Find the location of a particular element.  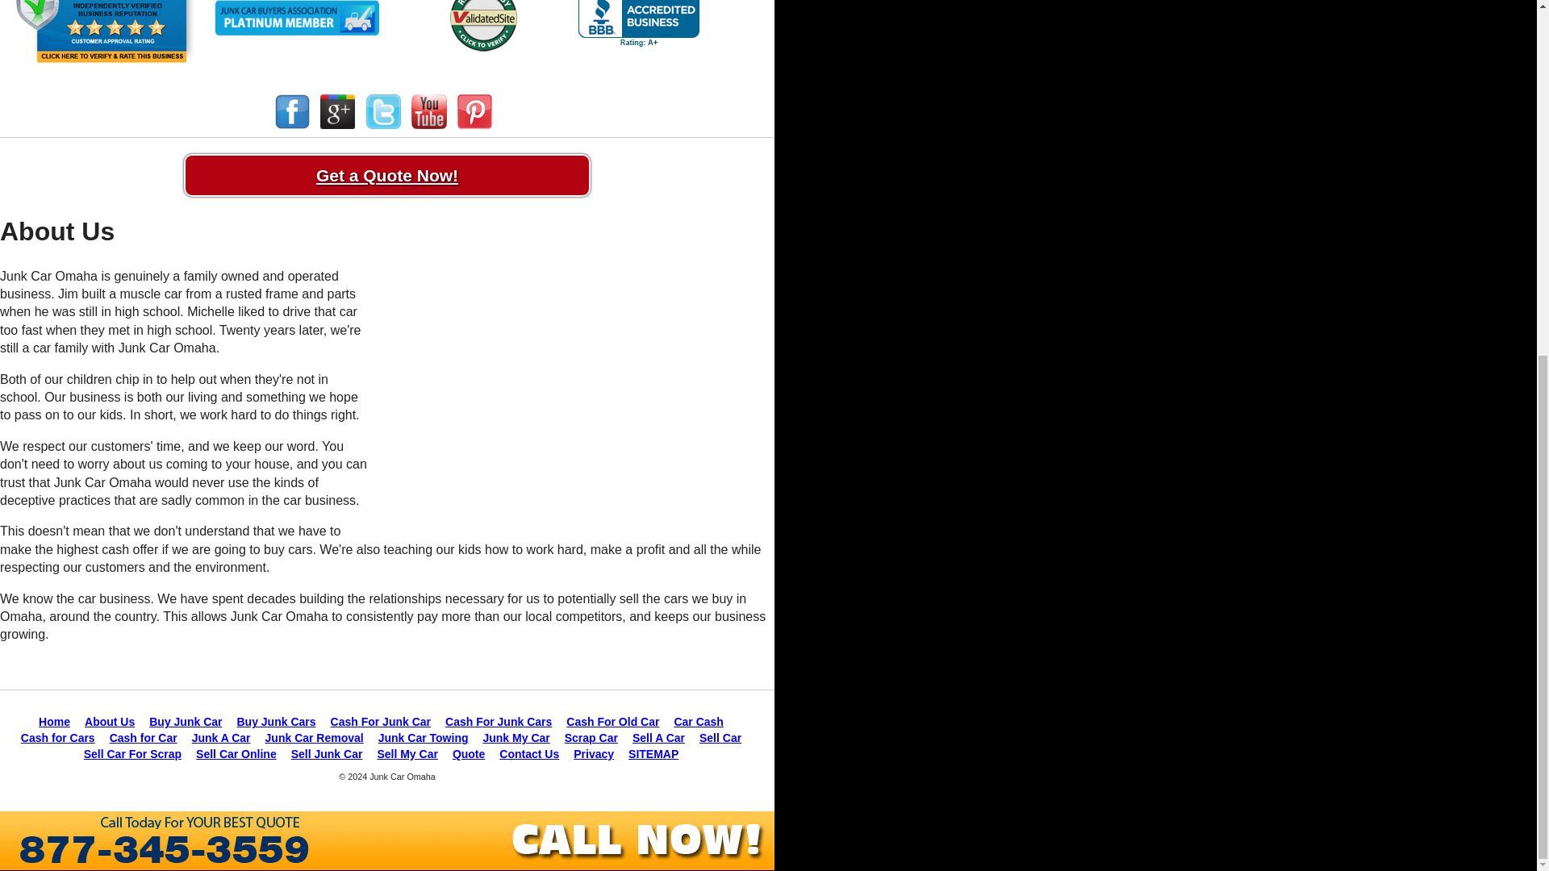

Scrap Car is located at coordinates (591, 738).